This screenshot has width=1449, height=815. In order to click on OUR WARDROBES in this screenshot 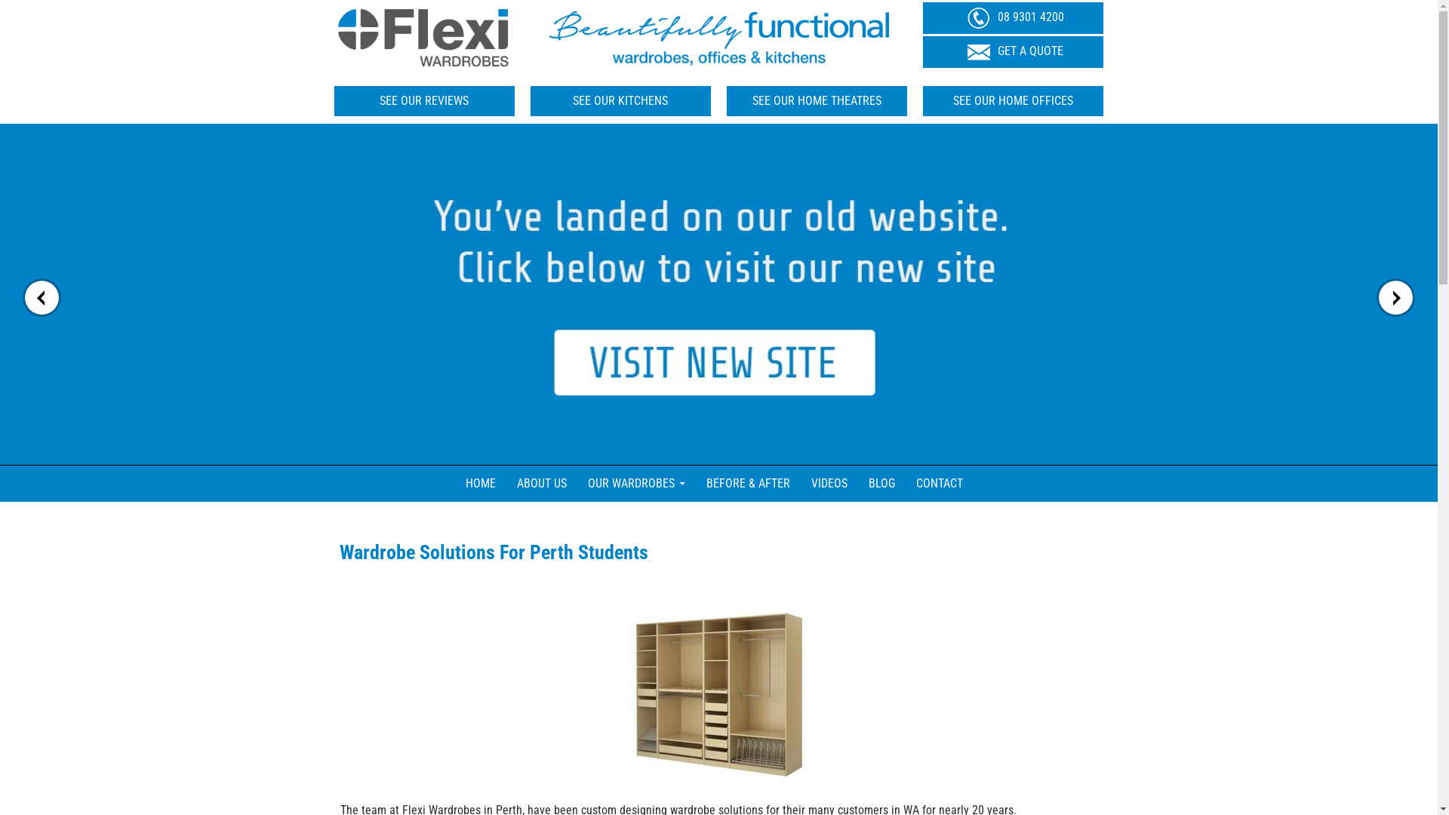, I will do `click(635, 484)`.